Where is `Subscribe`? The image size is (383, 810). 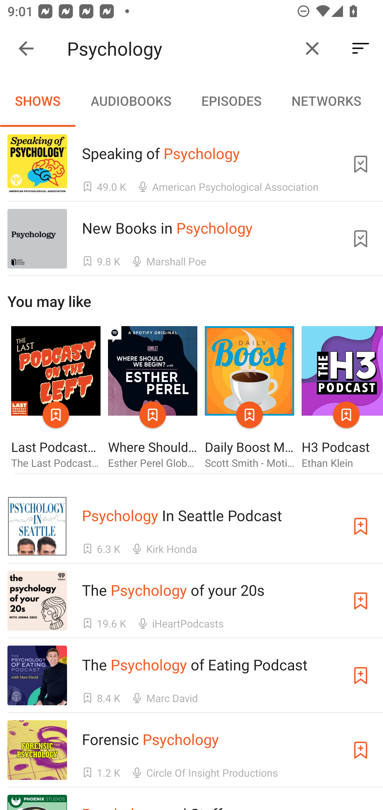
Subscribe is located at coordinates (361, 675).